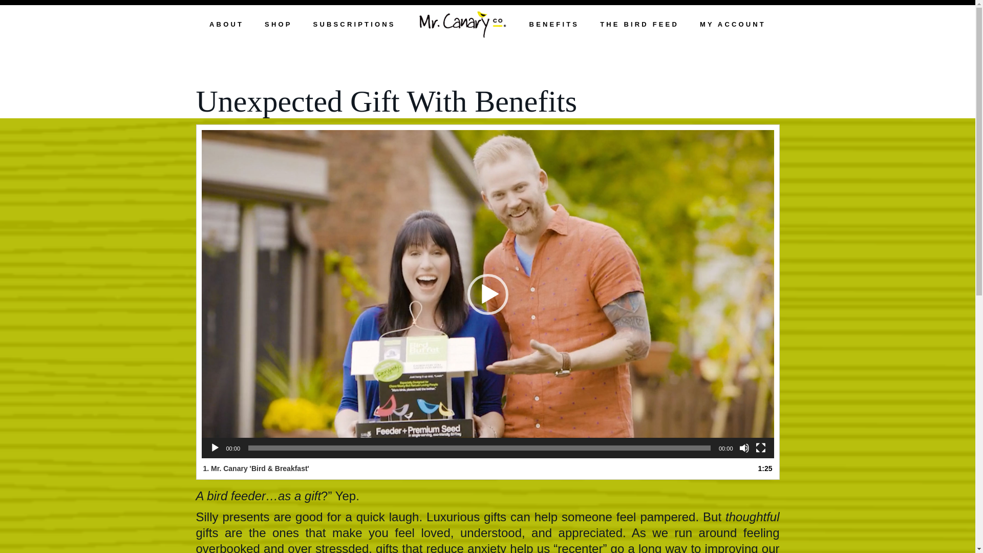 This screenshot has width=983, height=553. I want to click on SHOP, so click(278, 26).